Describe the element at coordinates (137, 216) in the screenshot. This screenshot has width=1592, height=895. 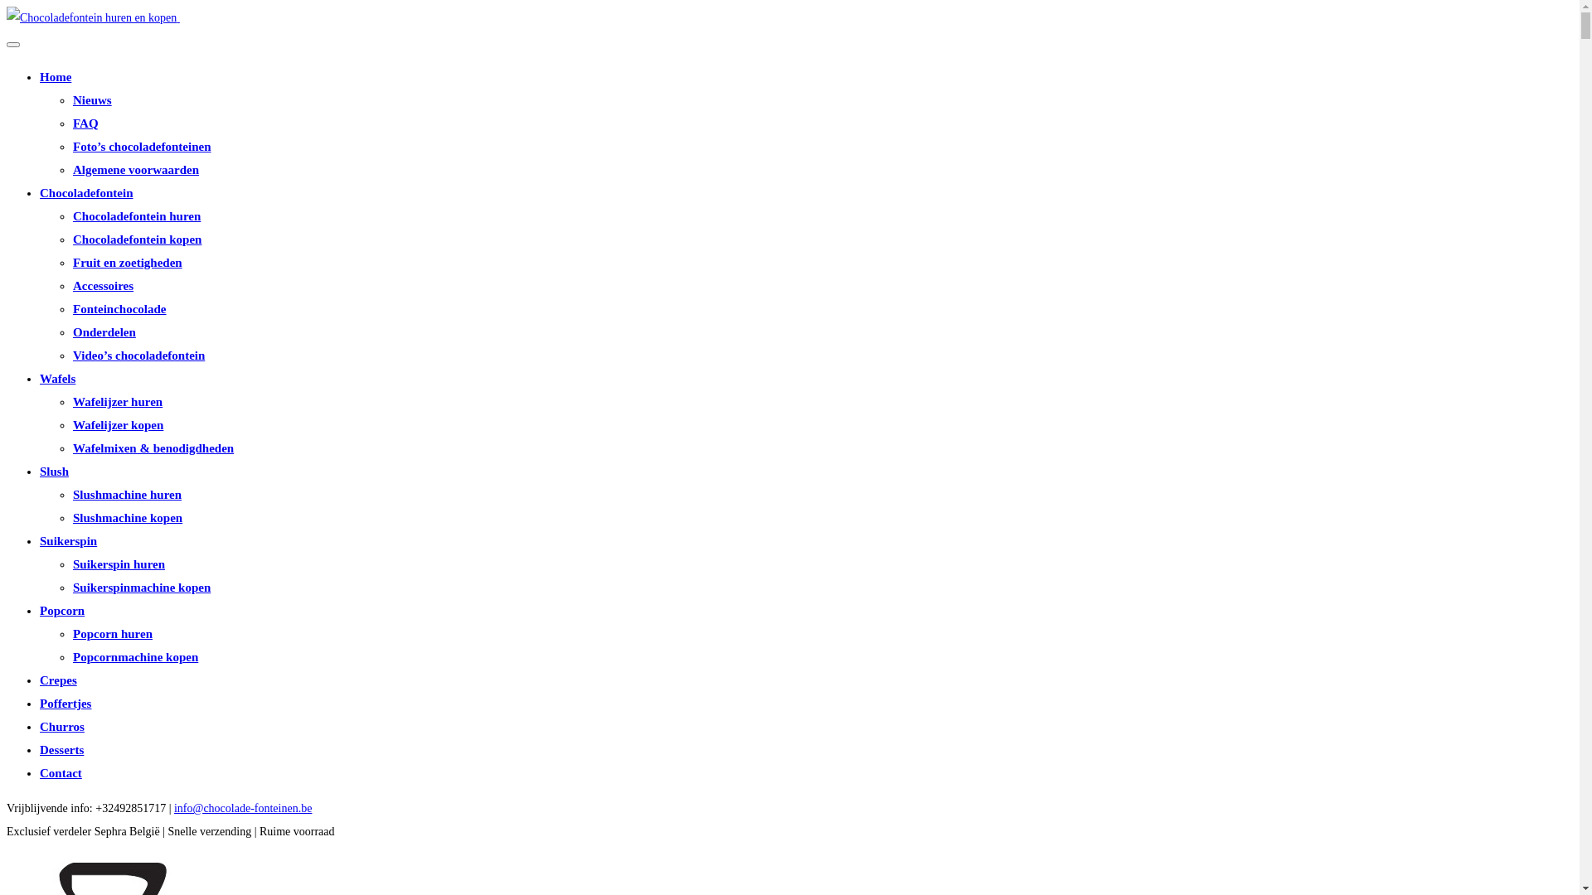
I see `Chocoladefontein huren` at that location.